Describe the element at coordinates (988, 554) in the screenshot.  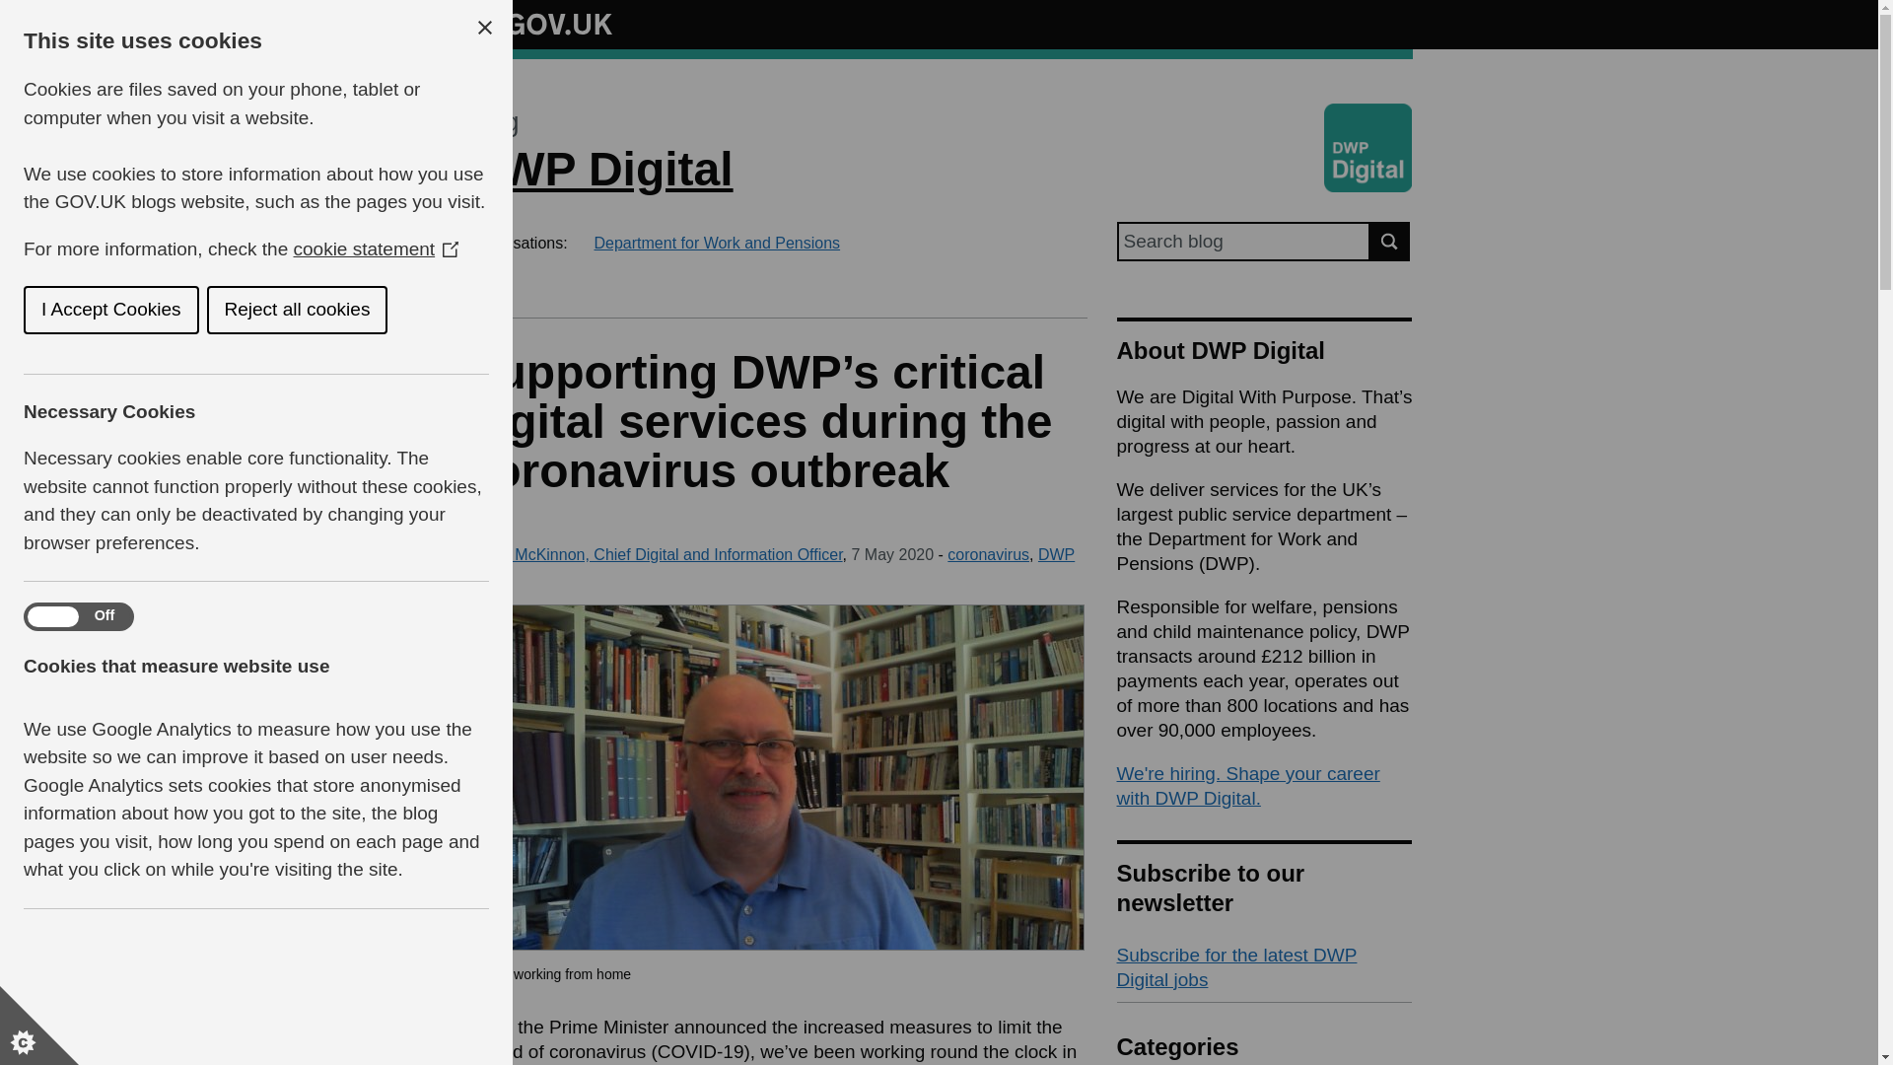
I see `coronavirus` at that location.